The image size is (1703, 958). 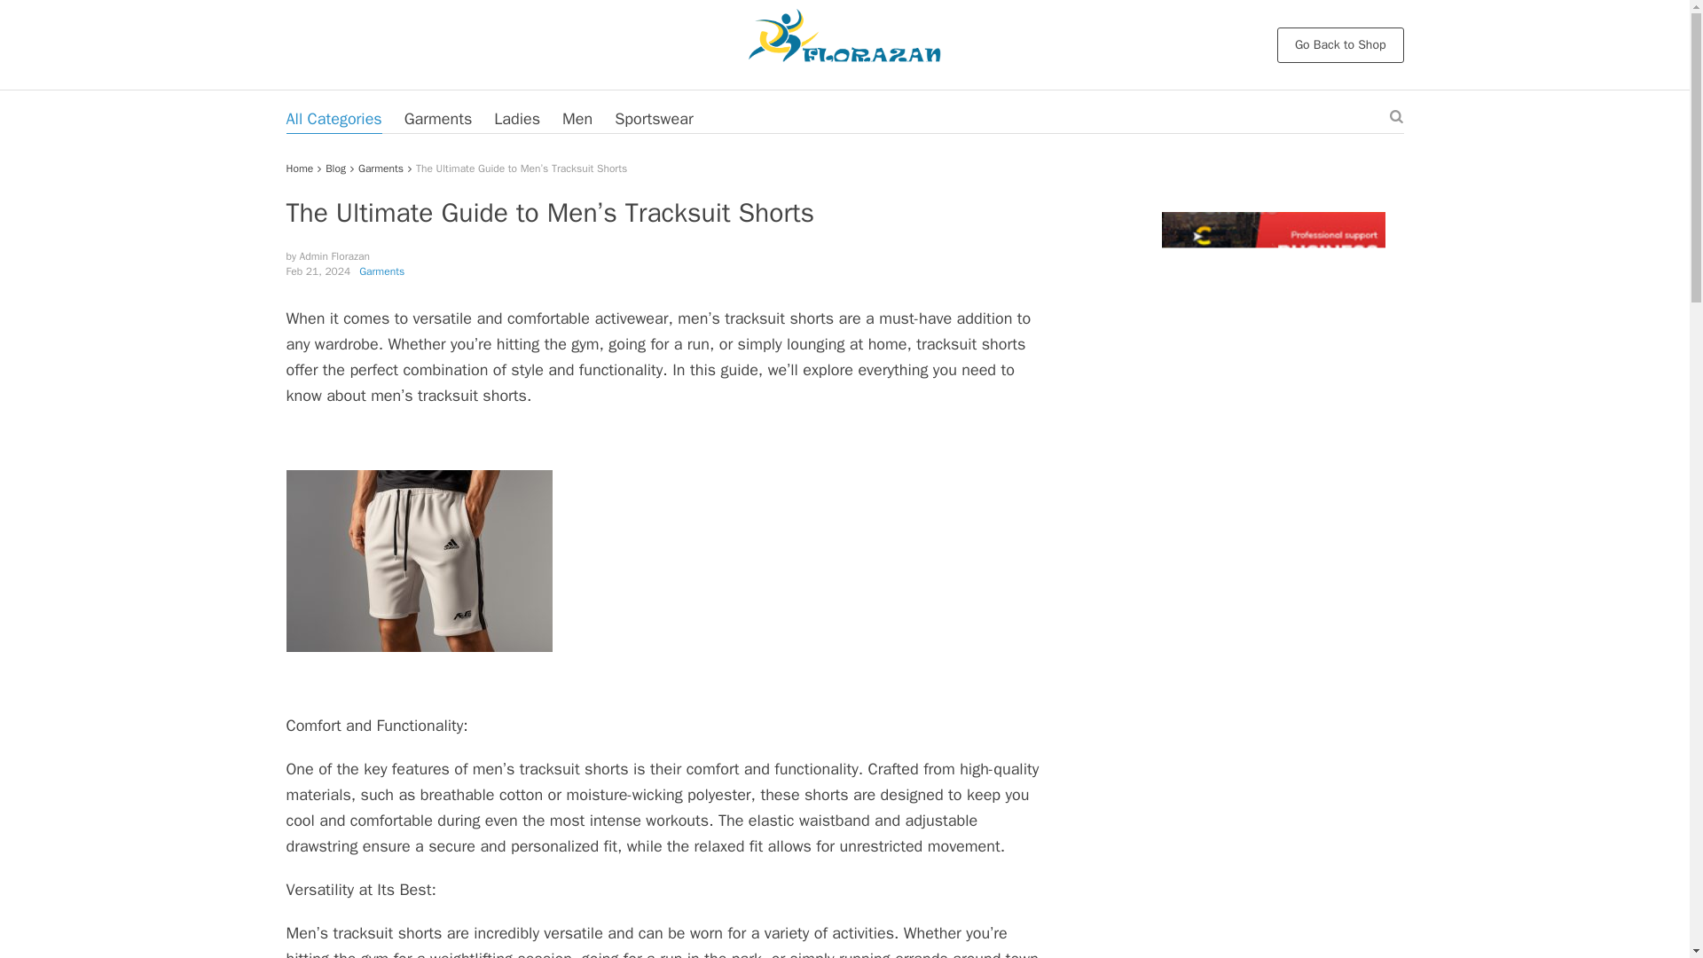 I want to click on Blog, so click(x=335, y=169).